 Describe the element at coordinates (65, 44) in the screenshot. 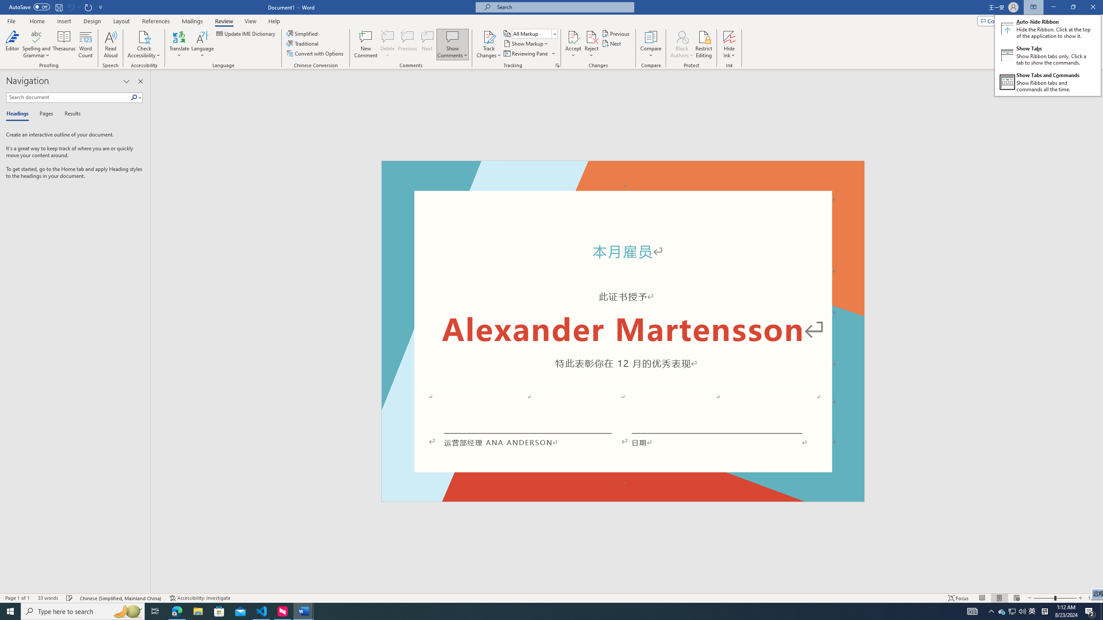

I see `Thesaurus...` at that location.